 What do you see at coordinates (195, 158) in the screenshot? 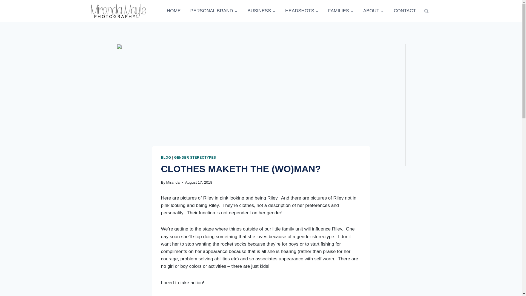
I see `GENDER STEREOTYPES` at bounding box center [195, 158].